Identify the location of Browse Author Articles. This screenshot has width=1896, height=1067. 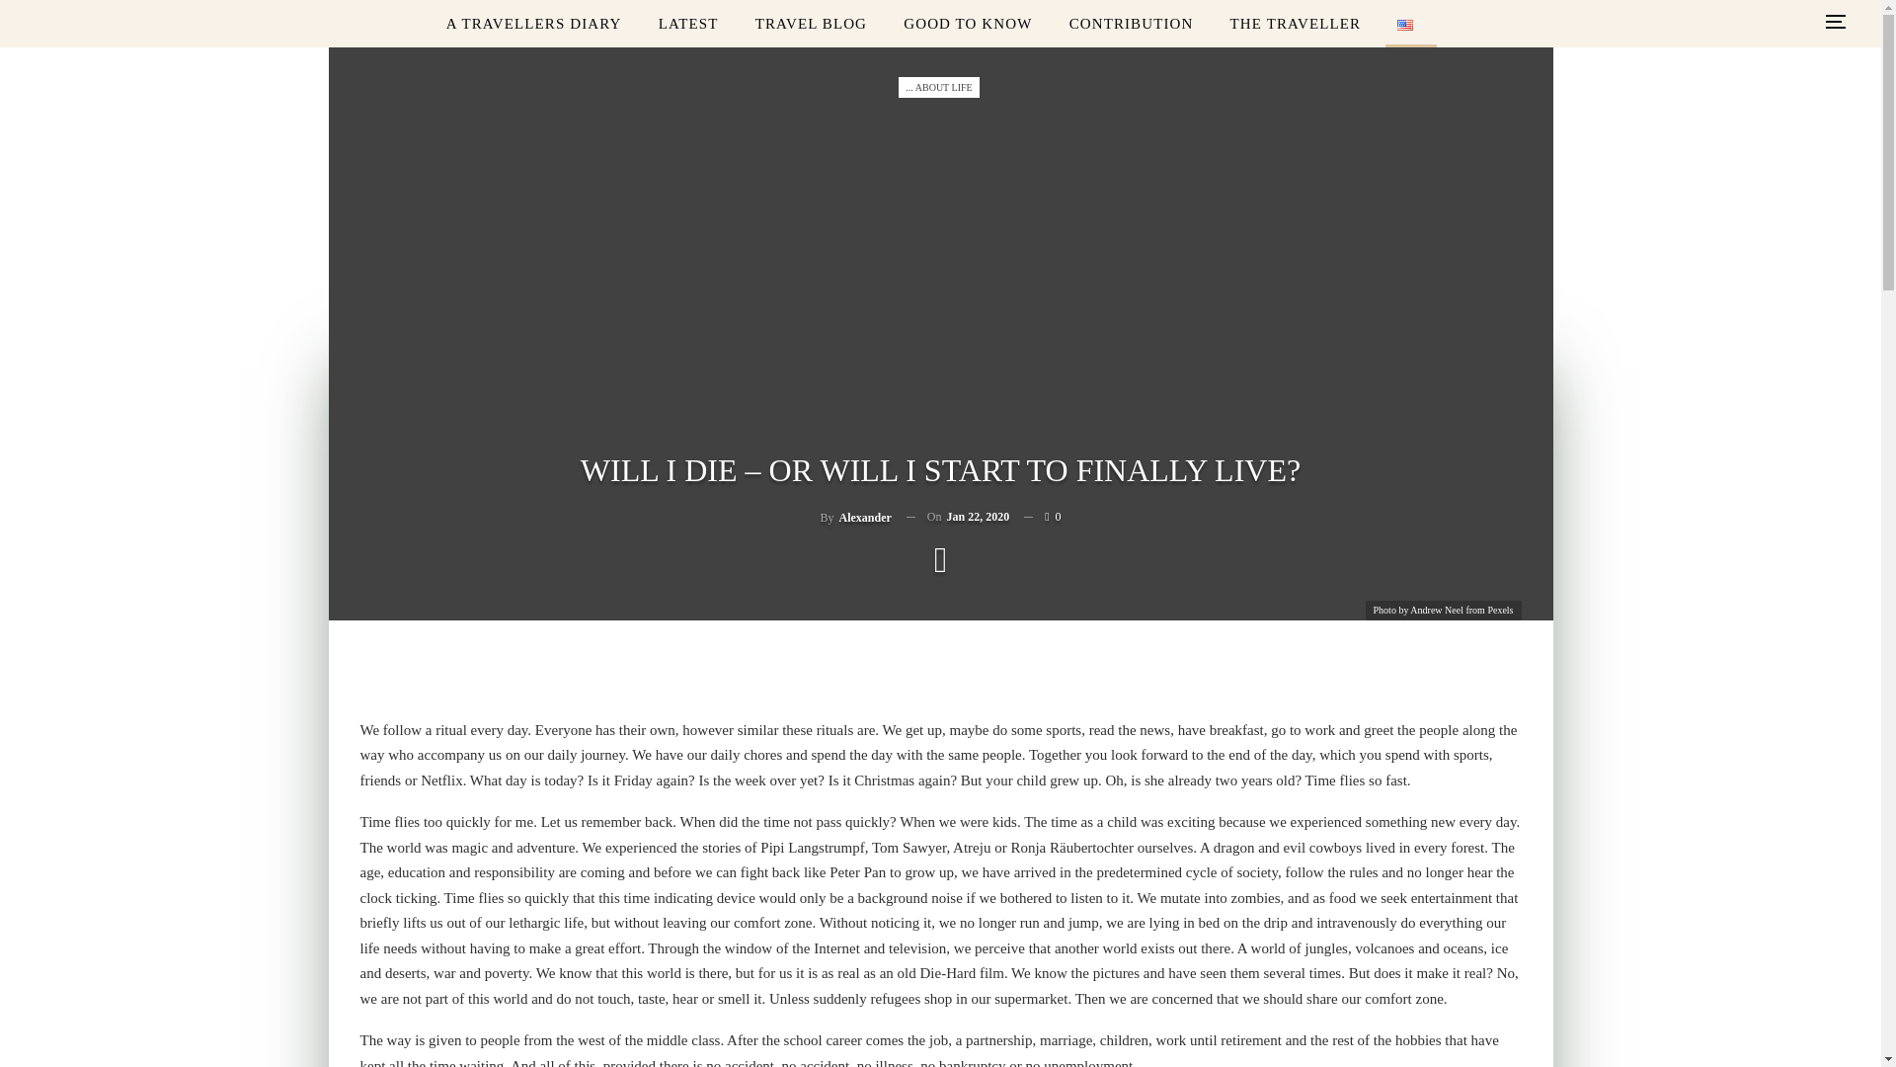
(855, 516).